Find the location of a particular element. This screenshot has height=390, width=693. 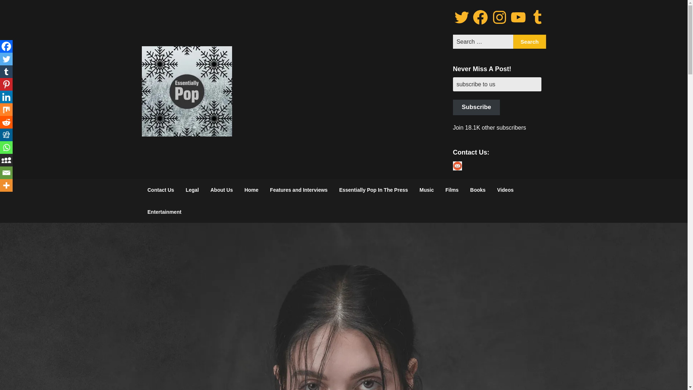

Contact Us is located at coordinates (160, 190).